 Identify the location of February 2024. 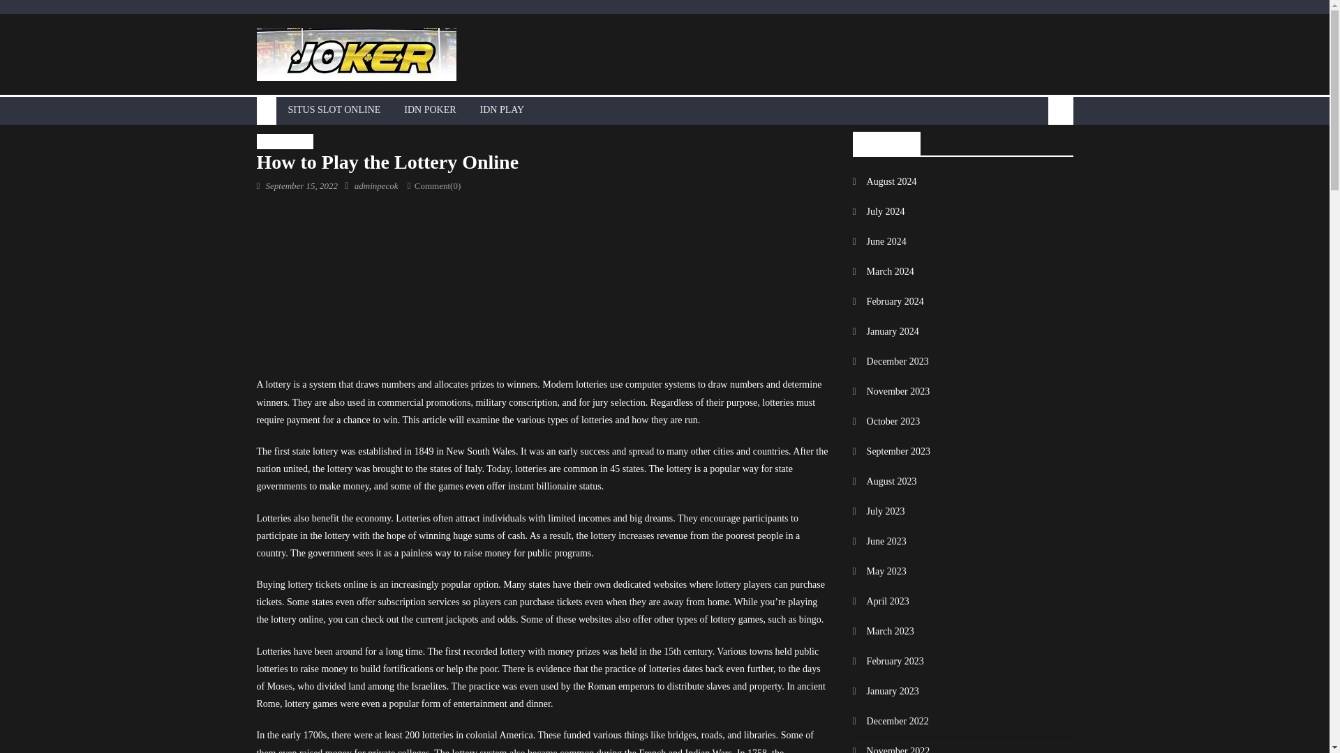
(888, 301).